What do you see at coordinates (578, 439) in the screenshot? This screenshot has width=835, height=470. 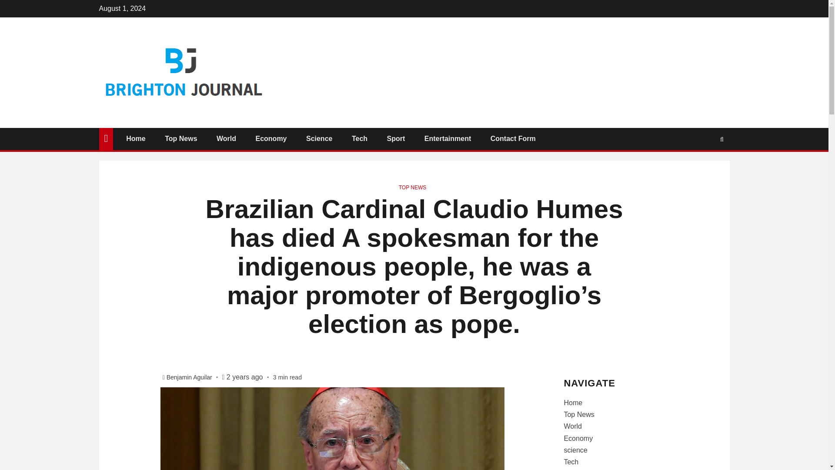 I see `Economy` at bounding box center [578, 439].